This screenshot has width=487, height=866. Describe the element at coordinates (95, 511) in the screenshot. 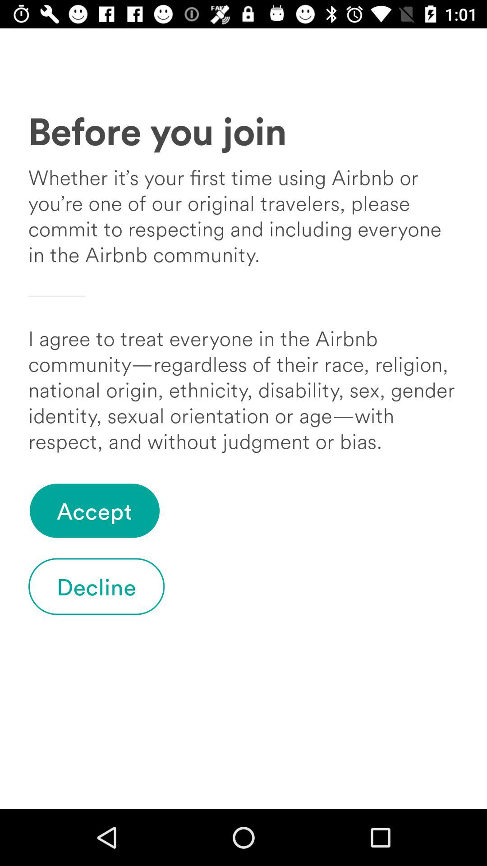

I see `tap accept item` at that location.